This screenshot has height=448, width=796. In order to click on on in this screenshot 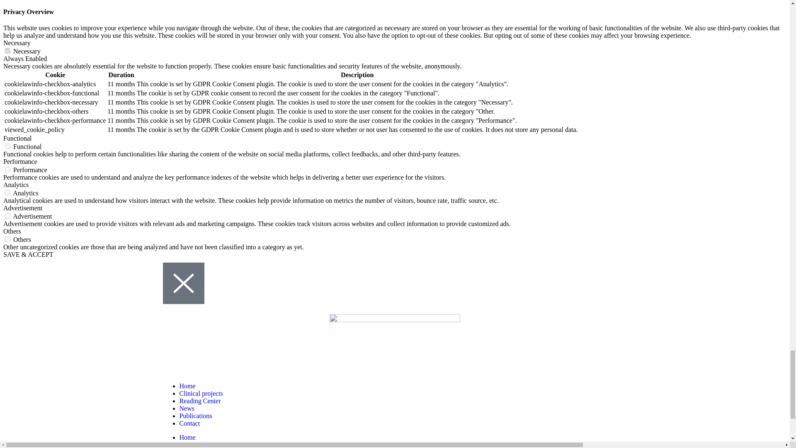, I will do `click(7, 216)`.